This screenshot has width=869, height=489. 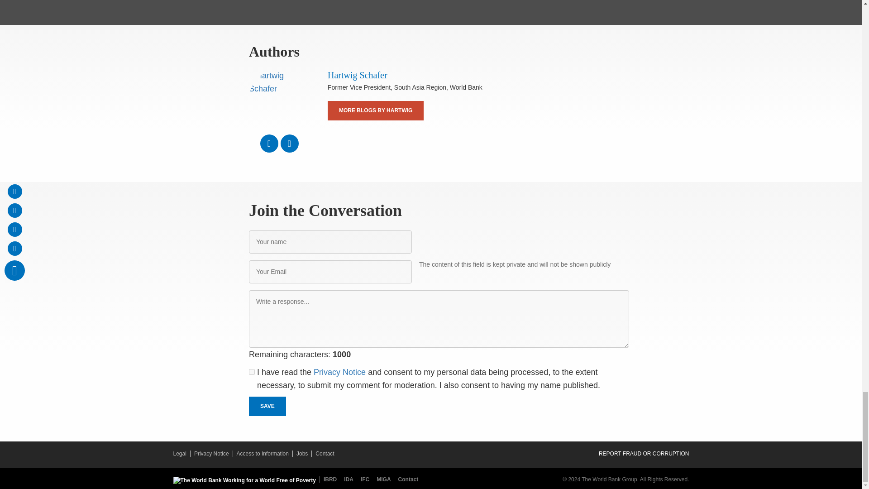 What do you see at coordinates (279, 100) in the screenshot?
I see `Hartwig Schafer` at bounding box center [279, 100].